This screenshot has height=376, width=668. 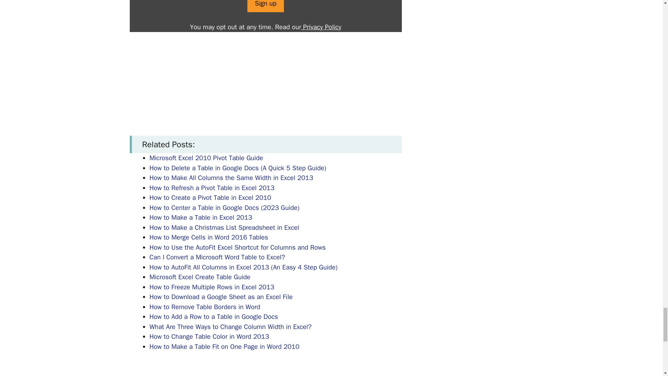 I want to click on Privacy Policy, so click(x=321, y=27).